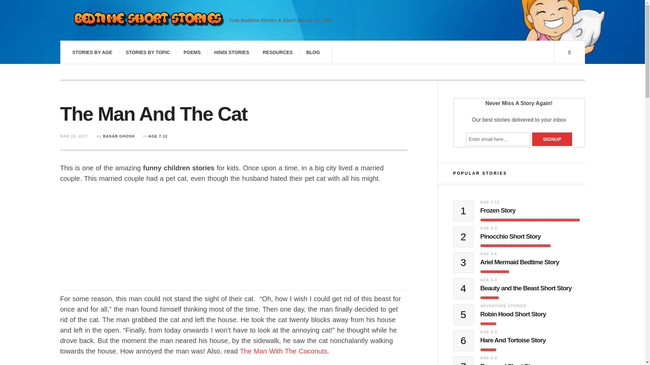  Describe the element at coordinates (278, 52) in the screenshot. I see `RESOURCES` at that location.